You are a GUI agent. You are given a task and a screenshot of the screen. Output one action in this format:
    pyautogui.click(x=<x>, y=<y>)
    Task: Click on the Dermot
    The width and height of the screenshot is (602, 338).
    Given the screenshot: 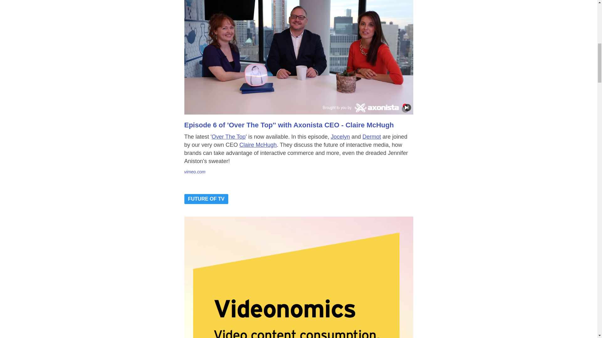 What is the action you would take?
    pyautogui.click(x=372, y=136)
    